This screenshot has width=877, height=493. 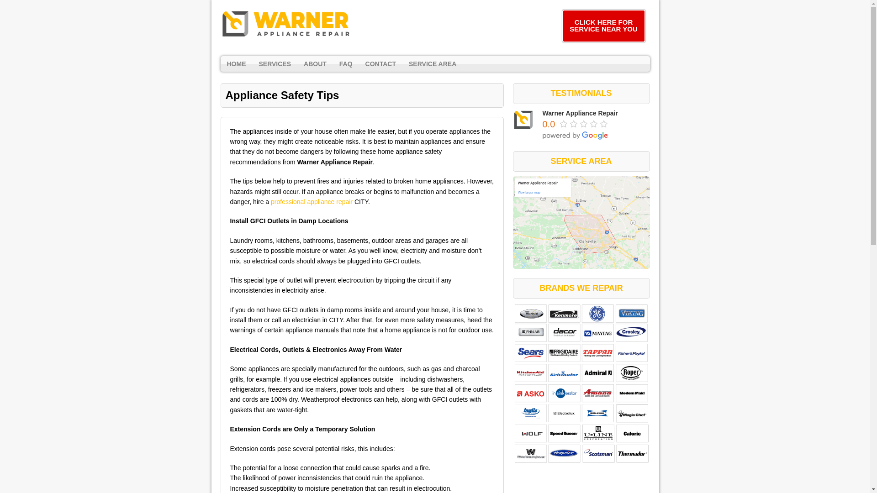 I want to click on professional appliance repair, so click(x=312, y=202).